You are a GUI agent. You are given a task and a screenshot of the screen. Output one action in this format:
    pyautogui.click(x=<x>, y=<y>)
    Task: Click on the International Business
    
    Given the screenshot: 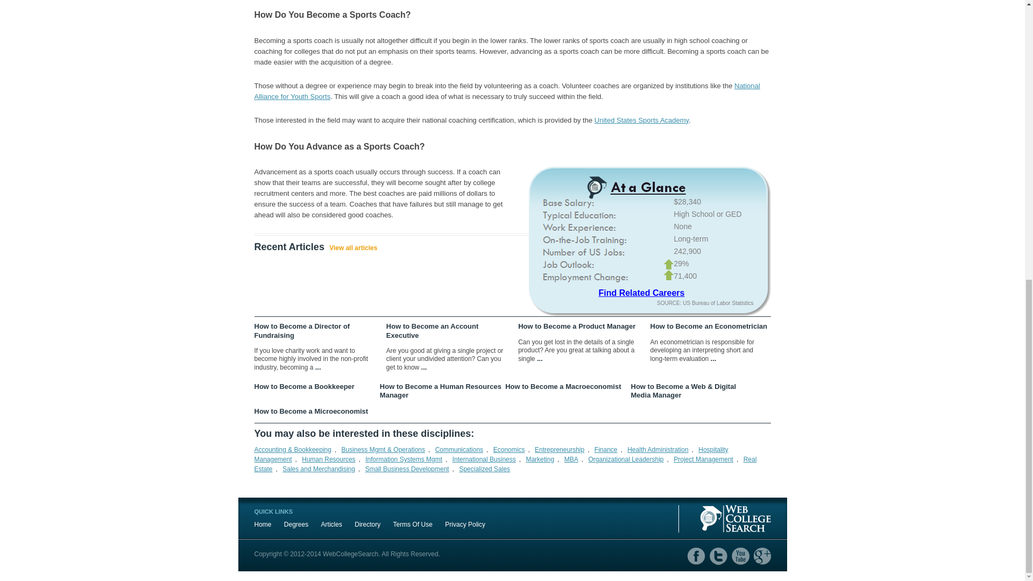 What is the action you would take?
    pyautogui.click(x=484, y=459)
    